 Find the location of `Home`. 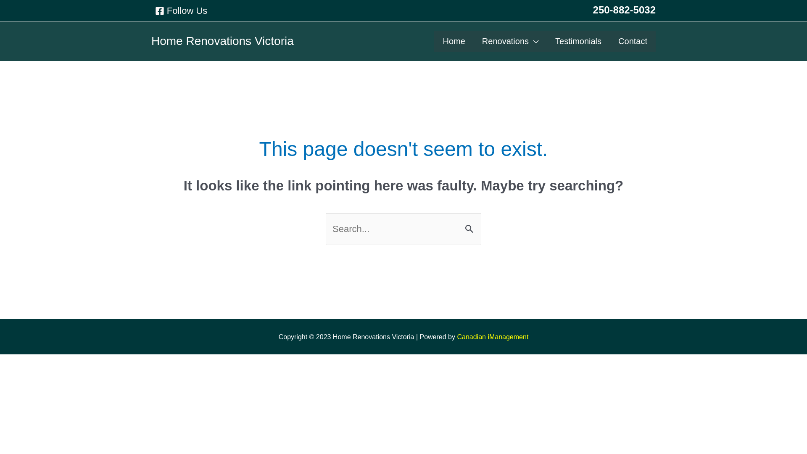

Home is located at coordinates (454, 41).